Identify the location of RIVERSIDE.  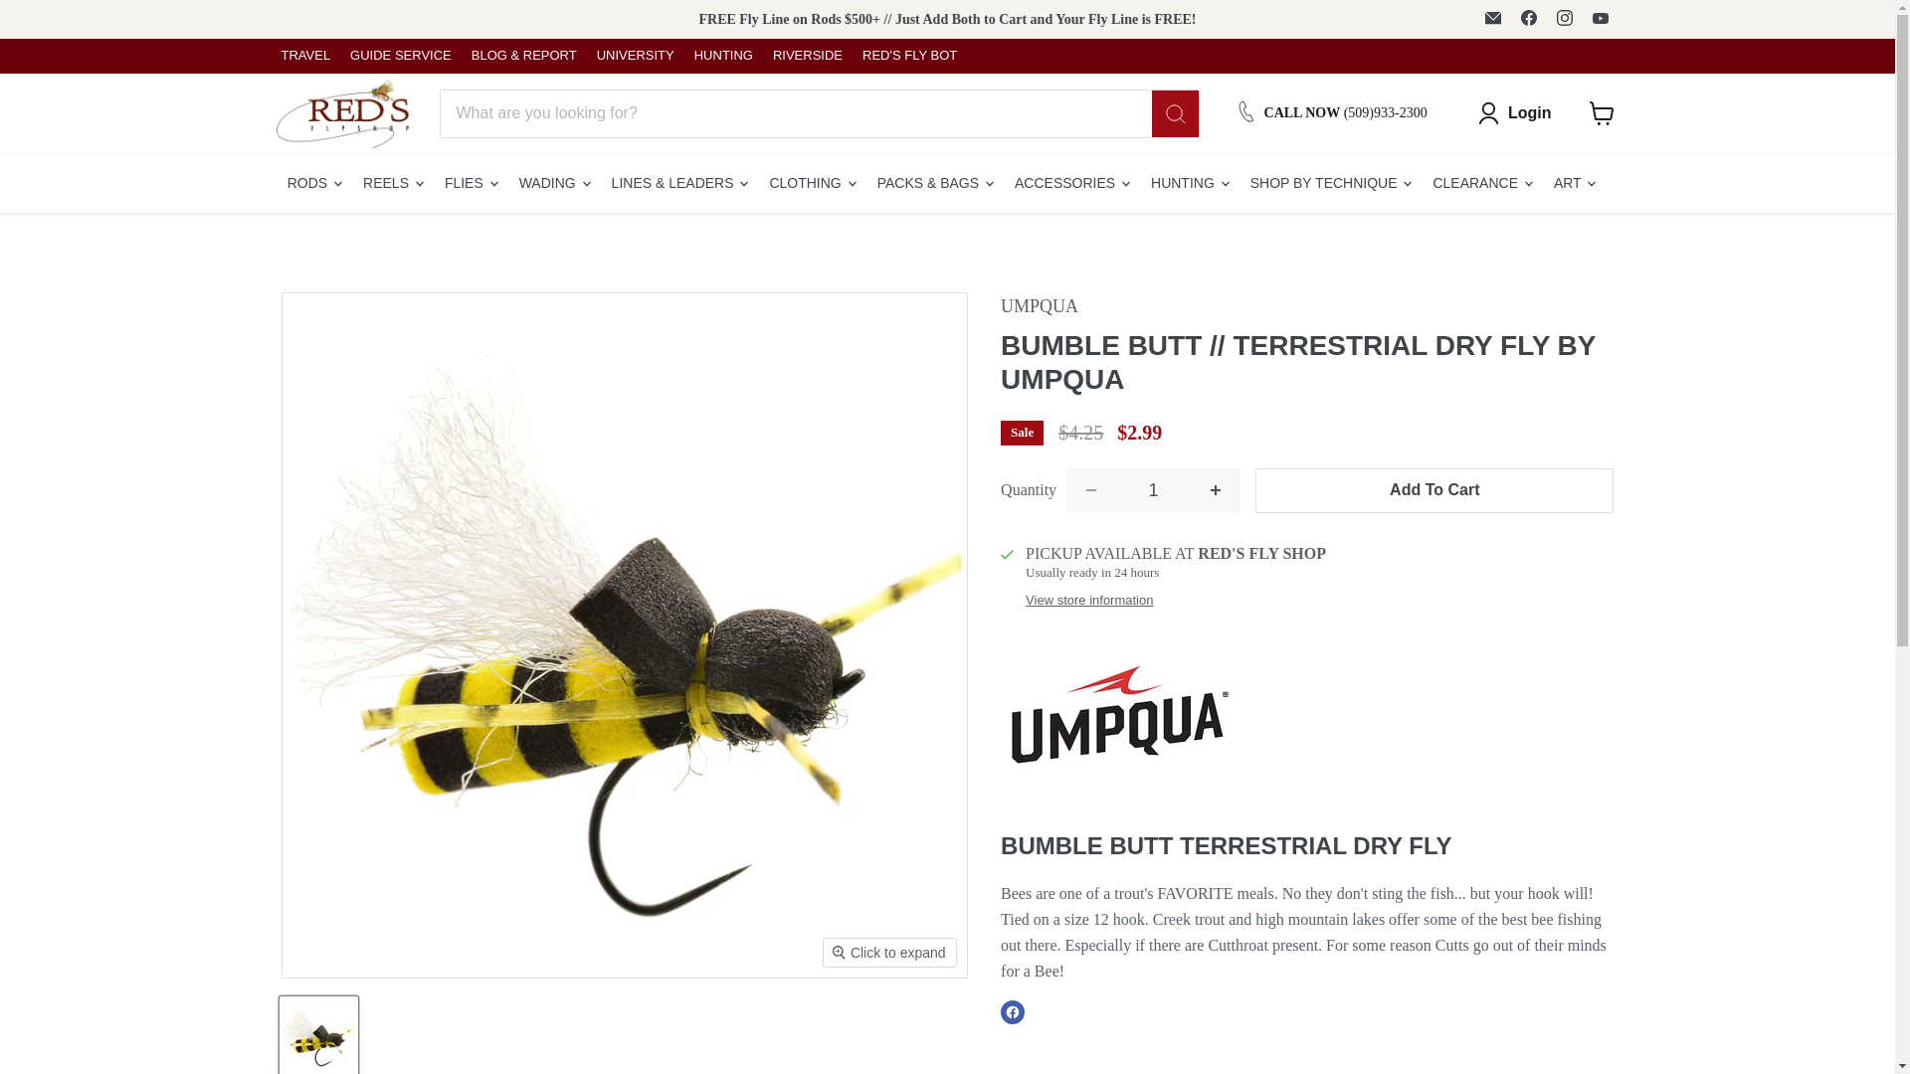
(808, 56).